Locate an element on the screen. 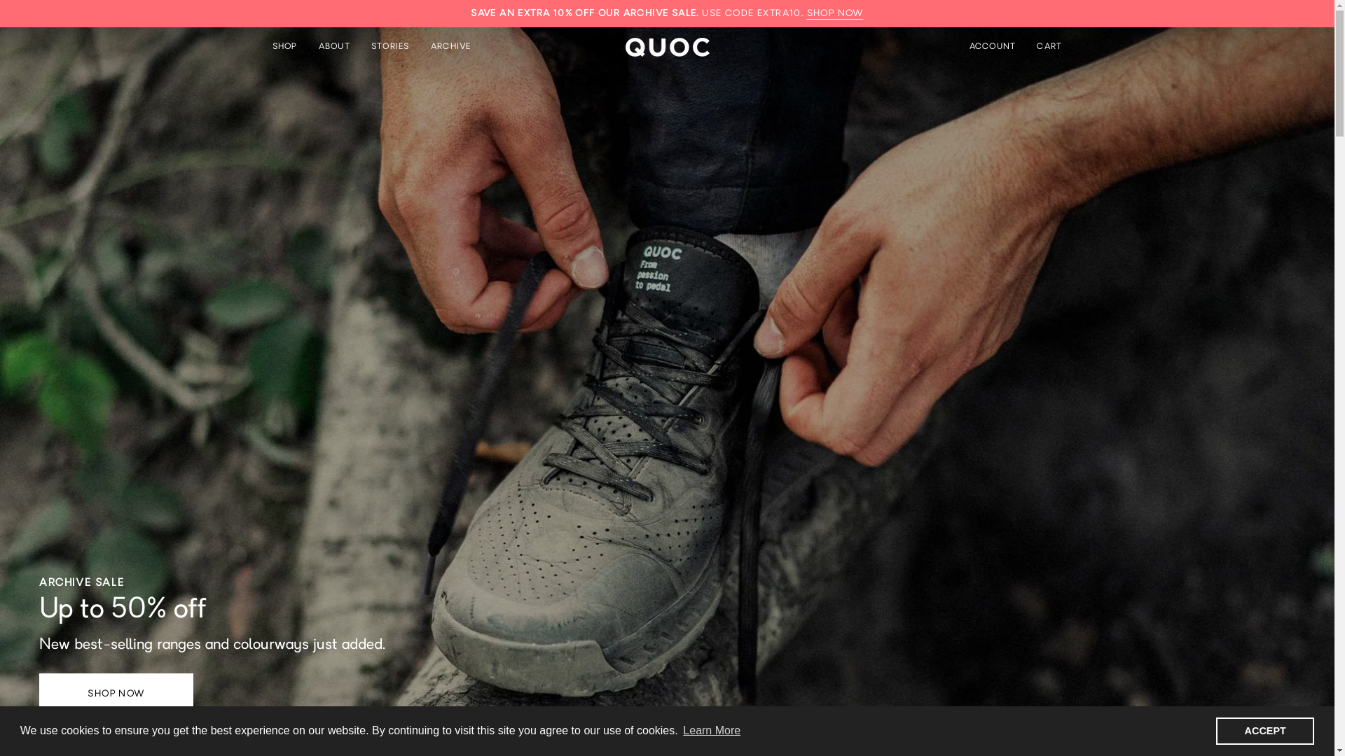 The width and height of the screenshot is (1345, 756). SHOP NOW is located at coordinates (116, 694).